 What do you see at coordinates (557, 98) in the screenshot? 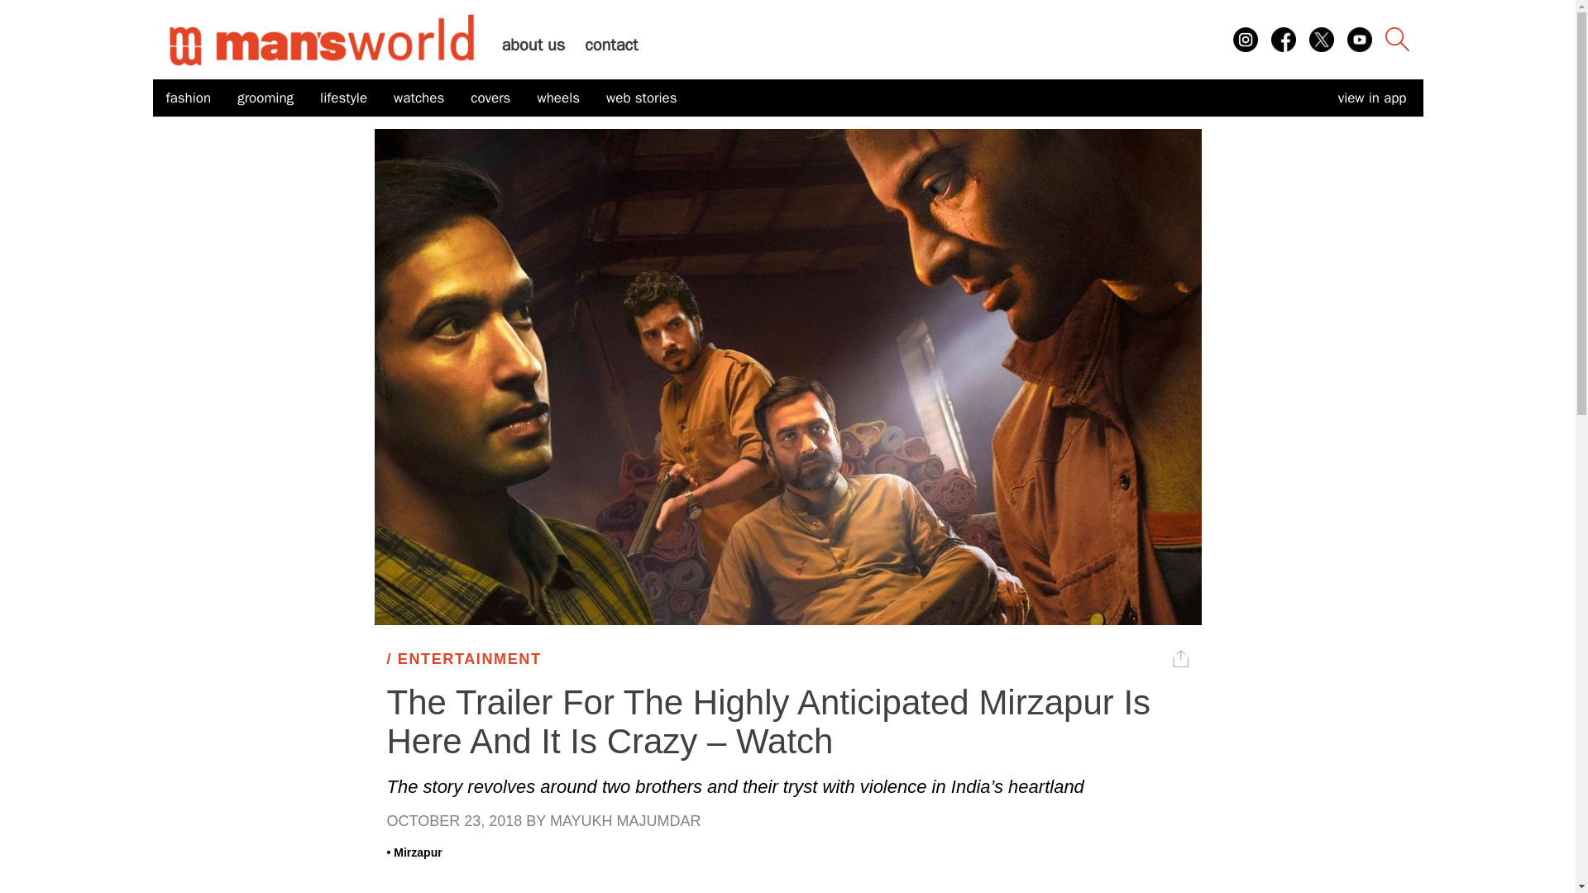
I see `wheels` at bounding box center [557, 98].